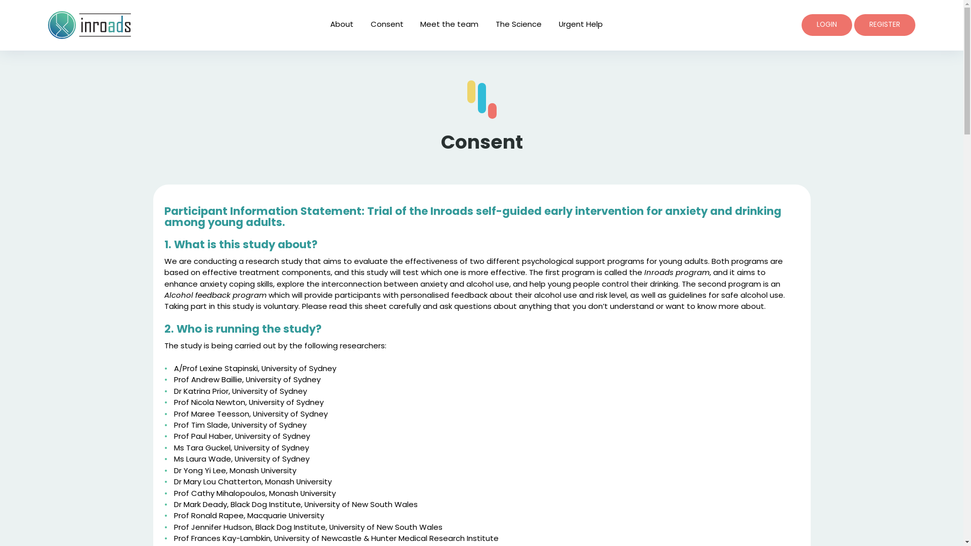  I want to click on Urgent Help, so click(581, 25).